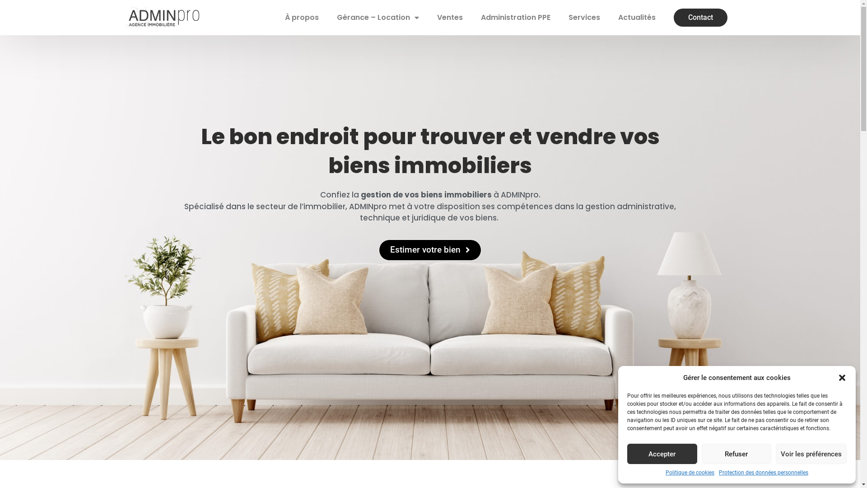  Describe the element at coordinates (701, 18) in the screenshot. I see `Contact` at that location.